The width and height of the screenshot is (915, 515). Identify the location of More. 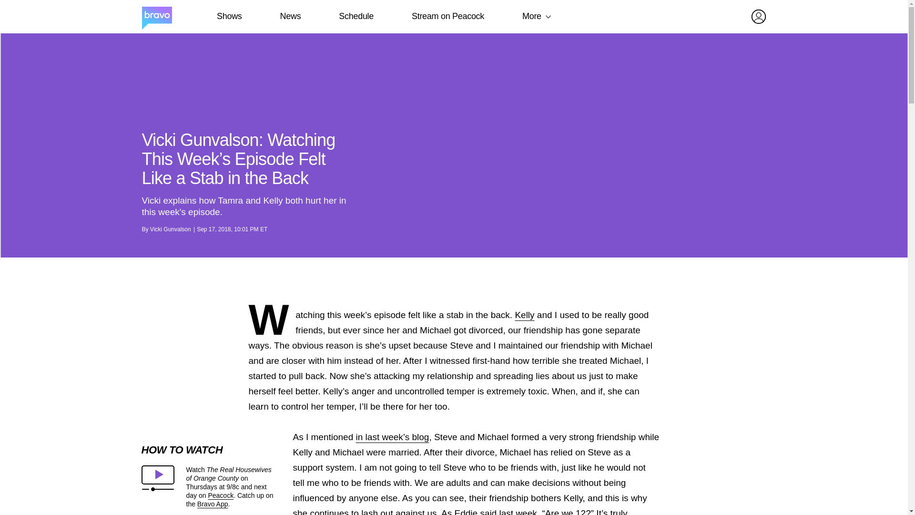
(532, 16).